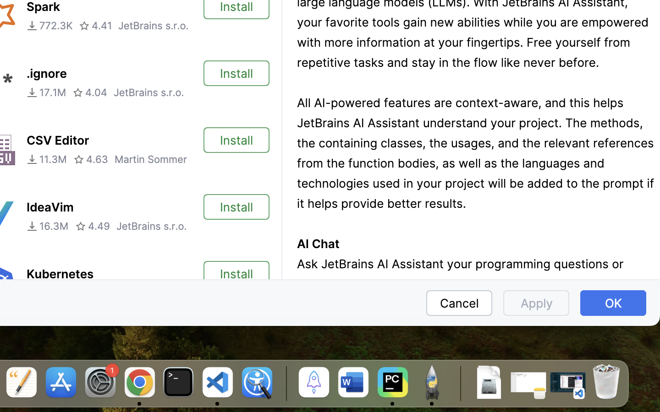  I want to click on Kubernetes, so click(60, 274).